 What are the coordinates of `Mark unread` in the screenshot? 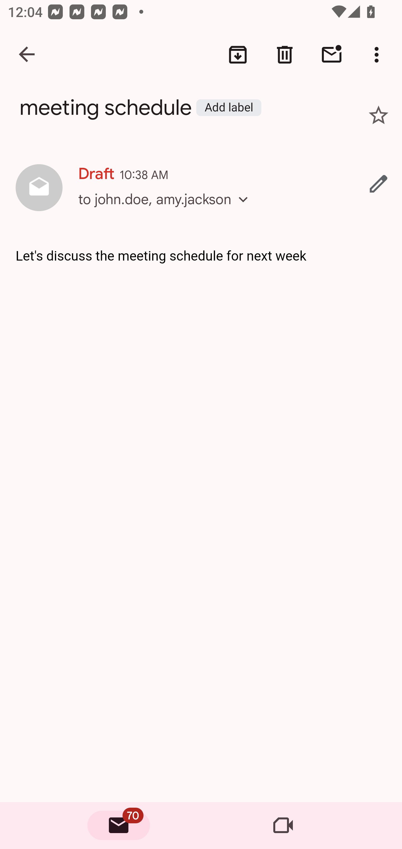 It's located at (332, 55).